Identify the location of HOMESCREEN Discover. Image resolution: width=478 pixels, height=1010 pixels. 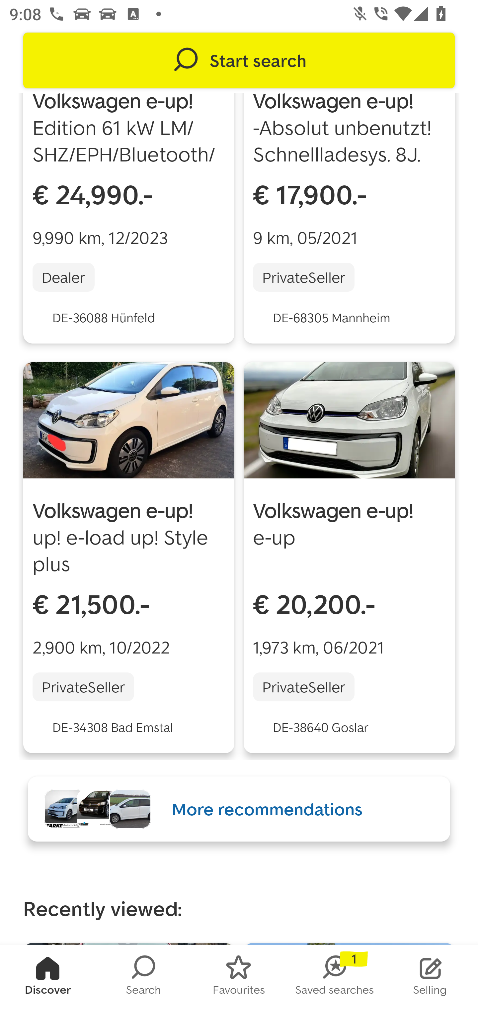
(48, 977).